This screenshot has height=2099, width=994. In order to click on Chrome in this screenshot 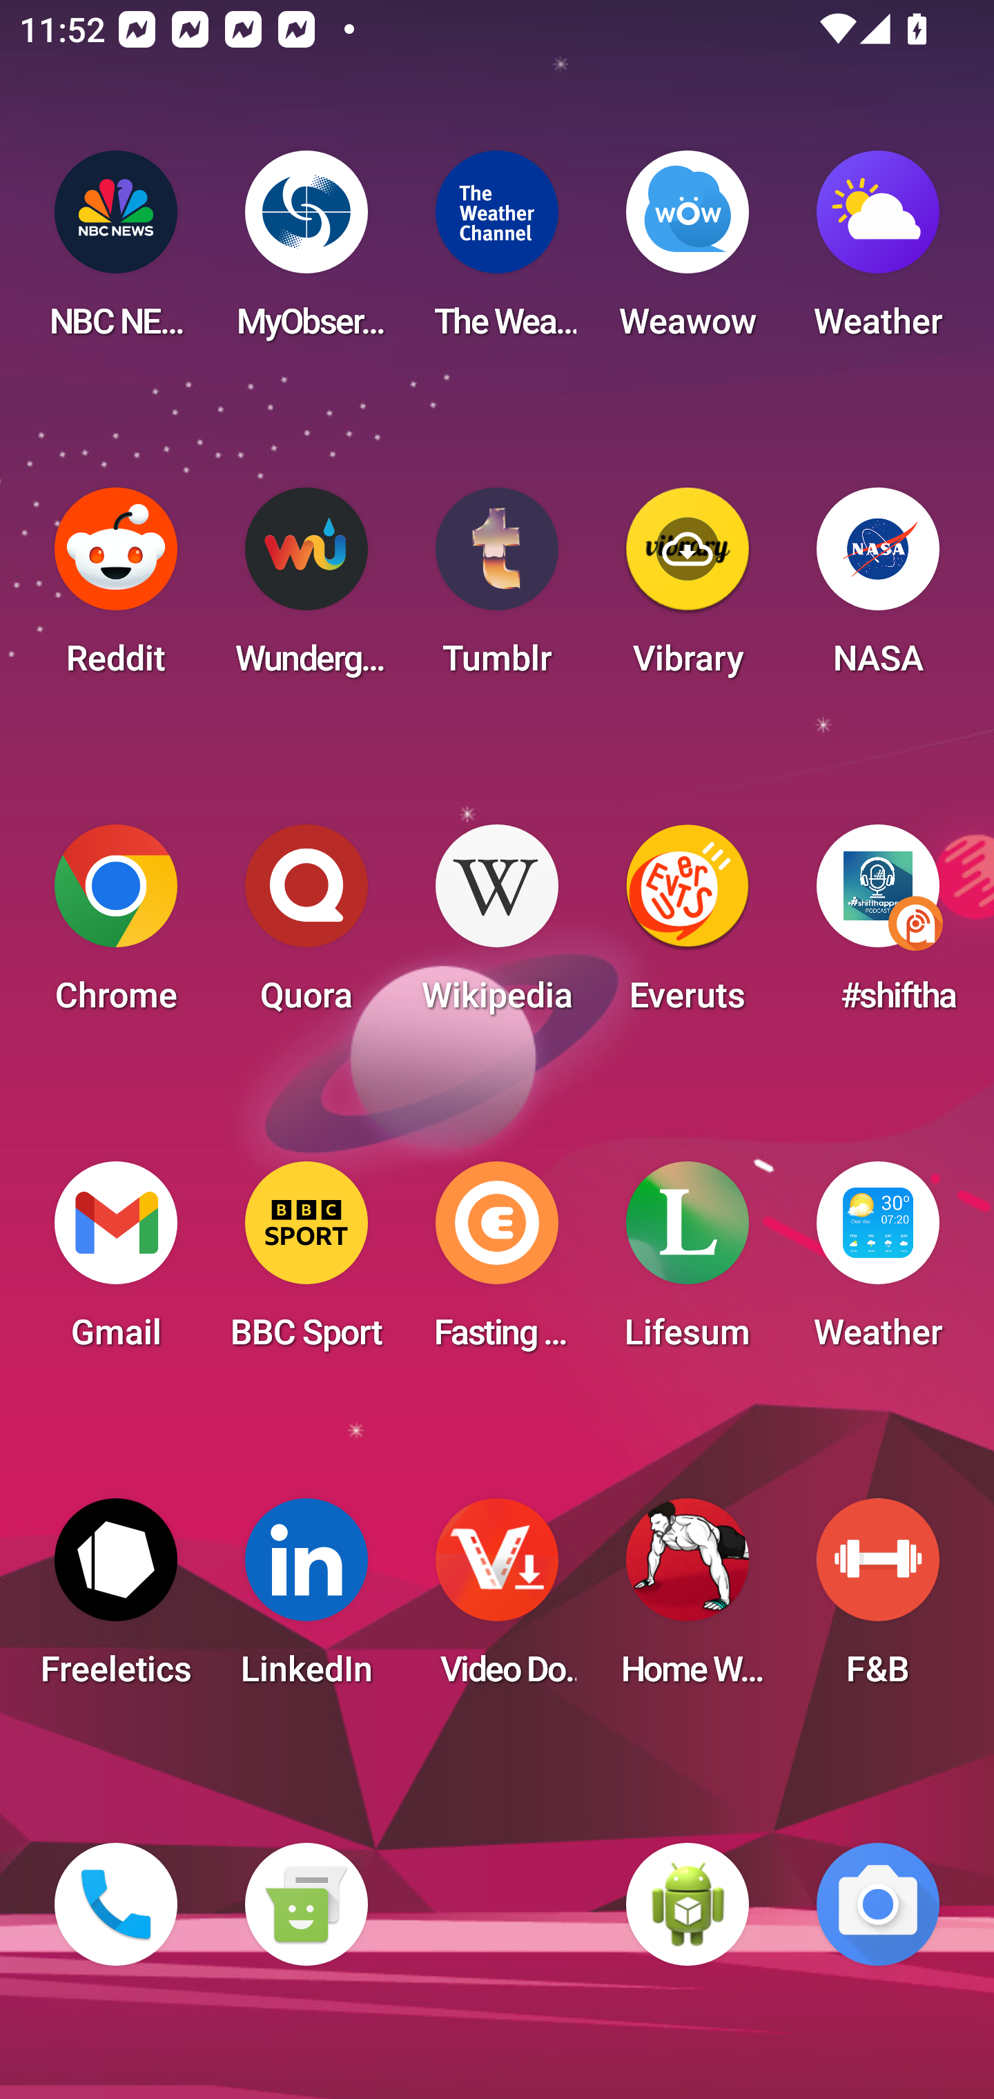, I will do `click(116, 927)`.